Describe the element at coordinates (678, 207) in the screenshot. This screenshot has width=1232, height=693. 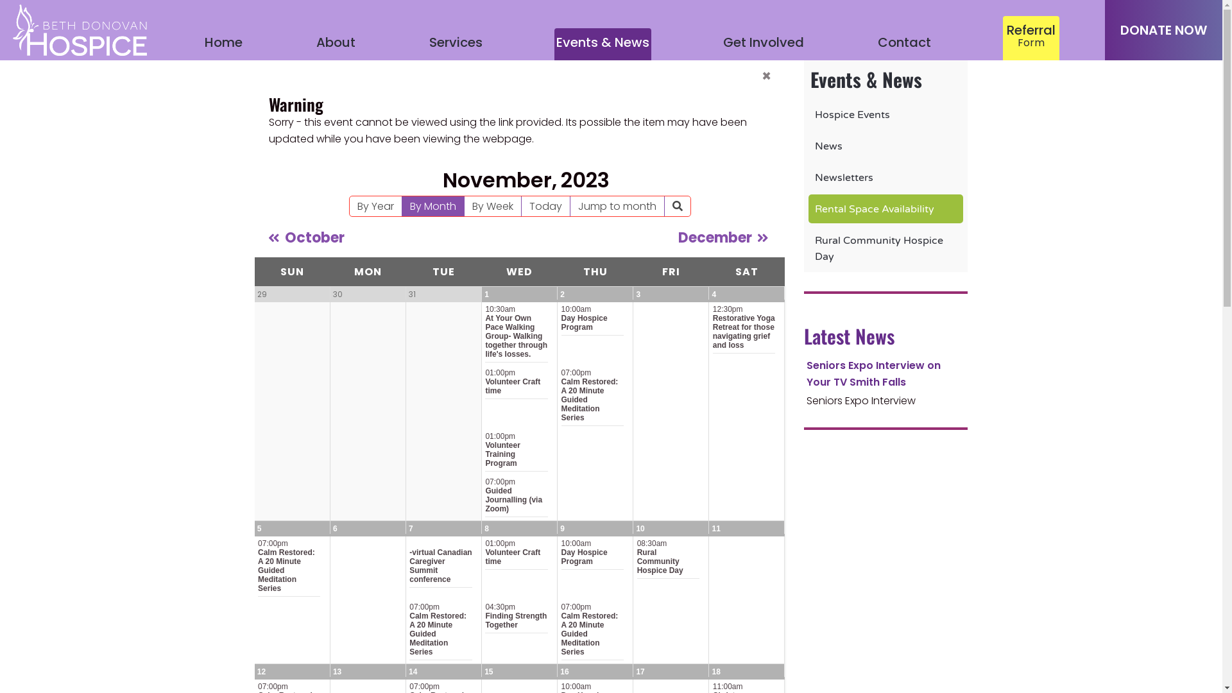
I see `Search` at that location.